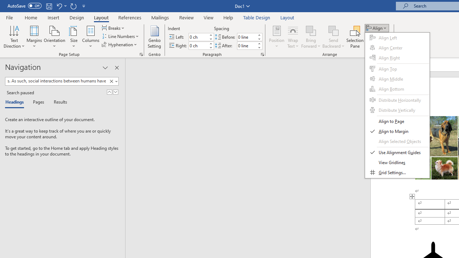 Image resolution: width=459 pixels, height=258 pixels. I want to click on Undo Style, so click(59, 6).